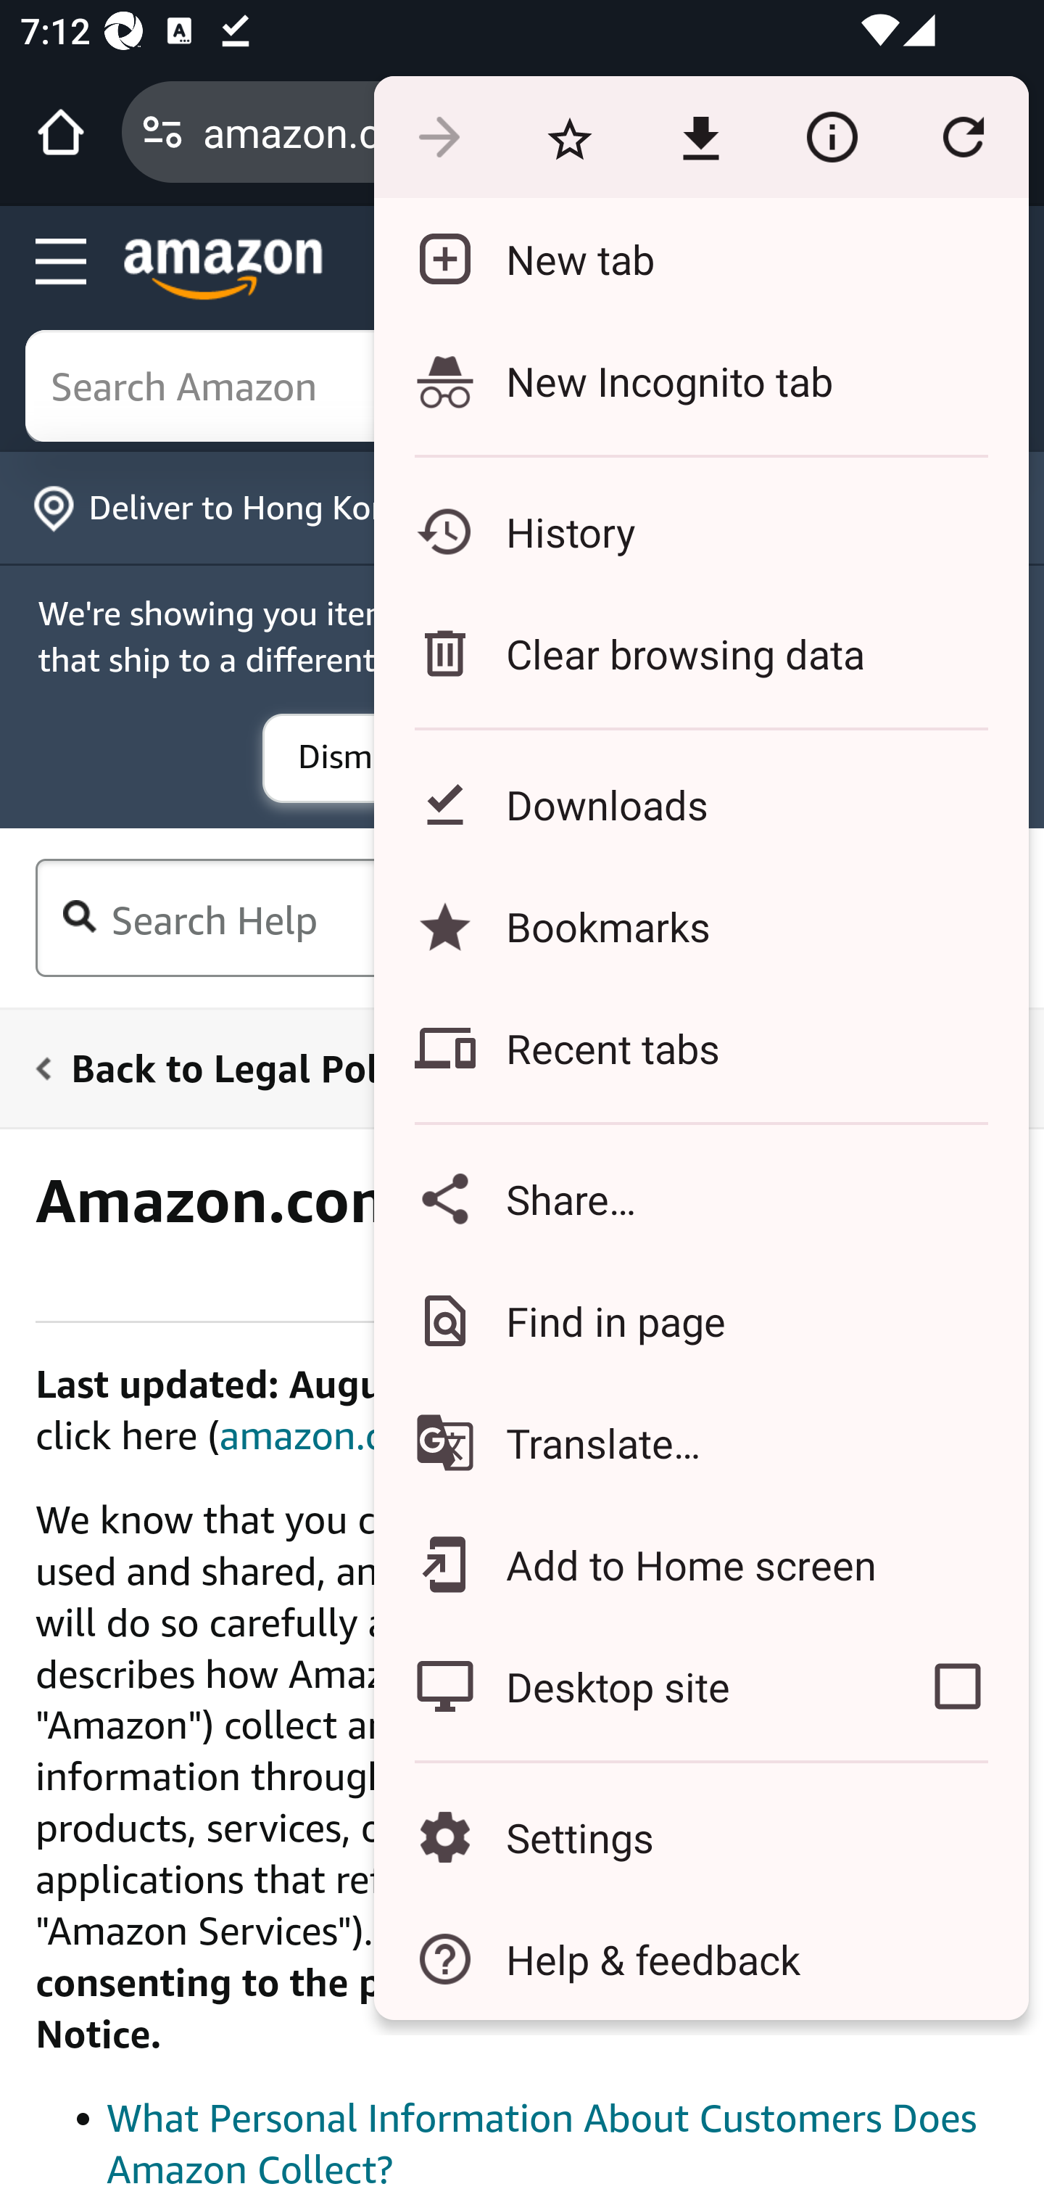 This screenshot has width=1044, height=2205. What do you see at coordinates (700, 926) in the screenshot?
I see `Bookmarks` at bounding box center [700, 926].